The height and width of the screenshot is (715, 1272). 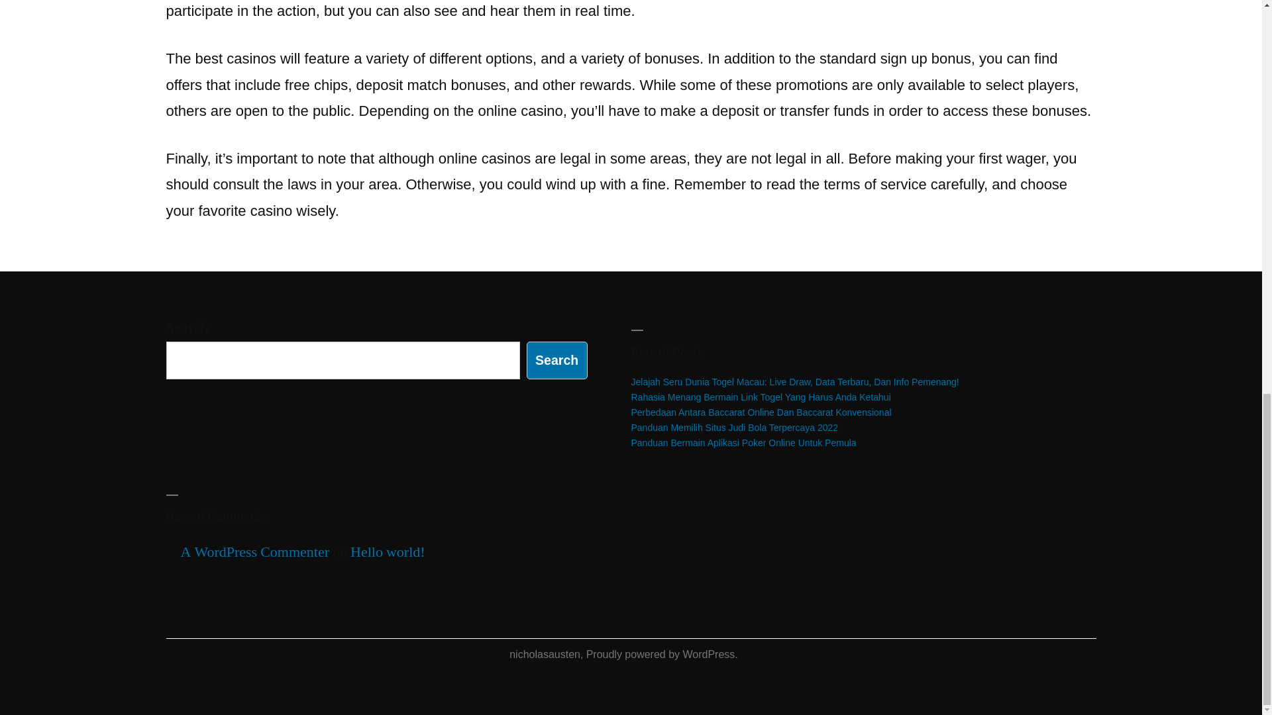 What do you see at coordinates (254, 551) in the screenshot?
I see `A WordPress Commenter` at bounding box center [254, 551].